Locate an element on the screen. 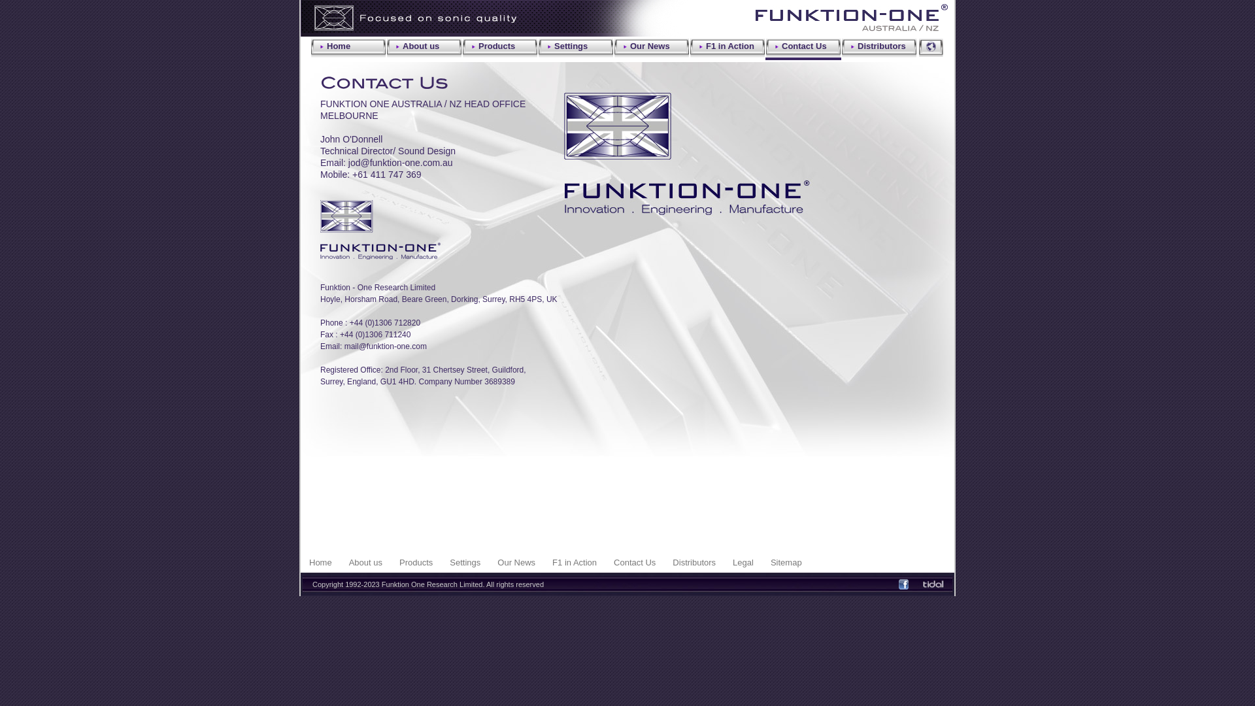 The width and height of the screenshot is (1255, 706). jod@funktion-one.com.au is located at coordinates (401, 163).